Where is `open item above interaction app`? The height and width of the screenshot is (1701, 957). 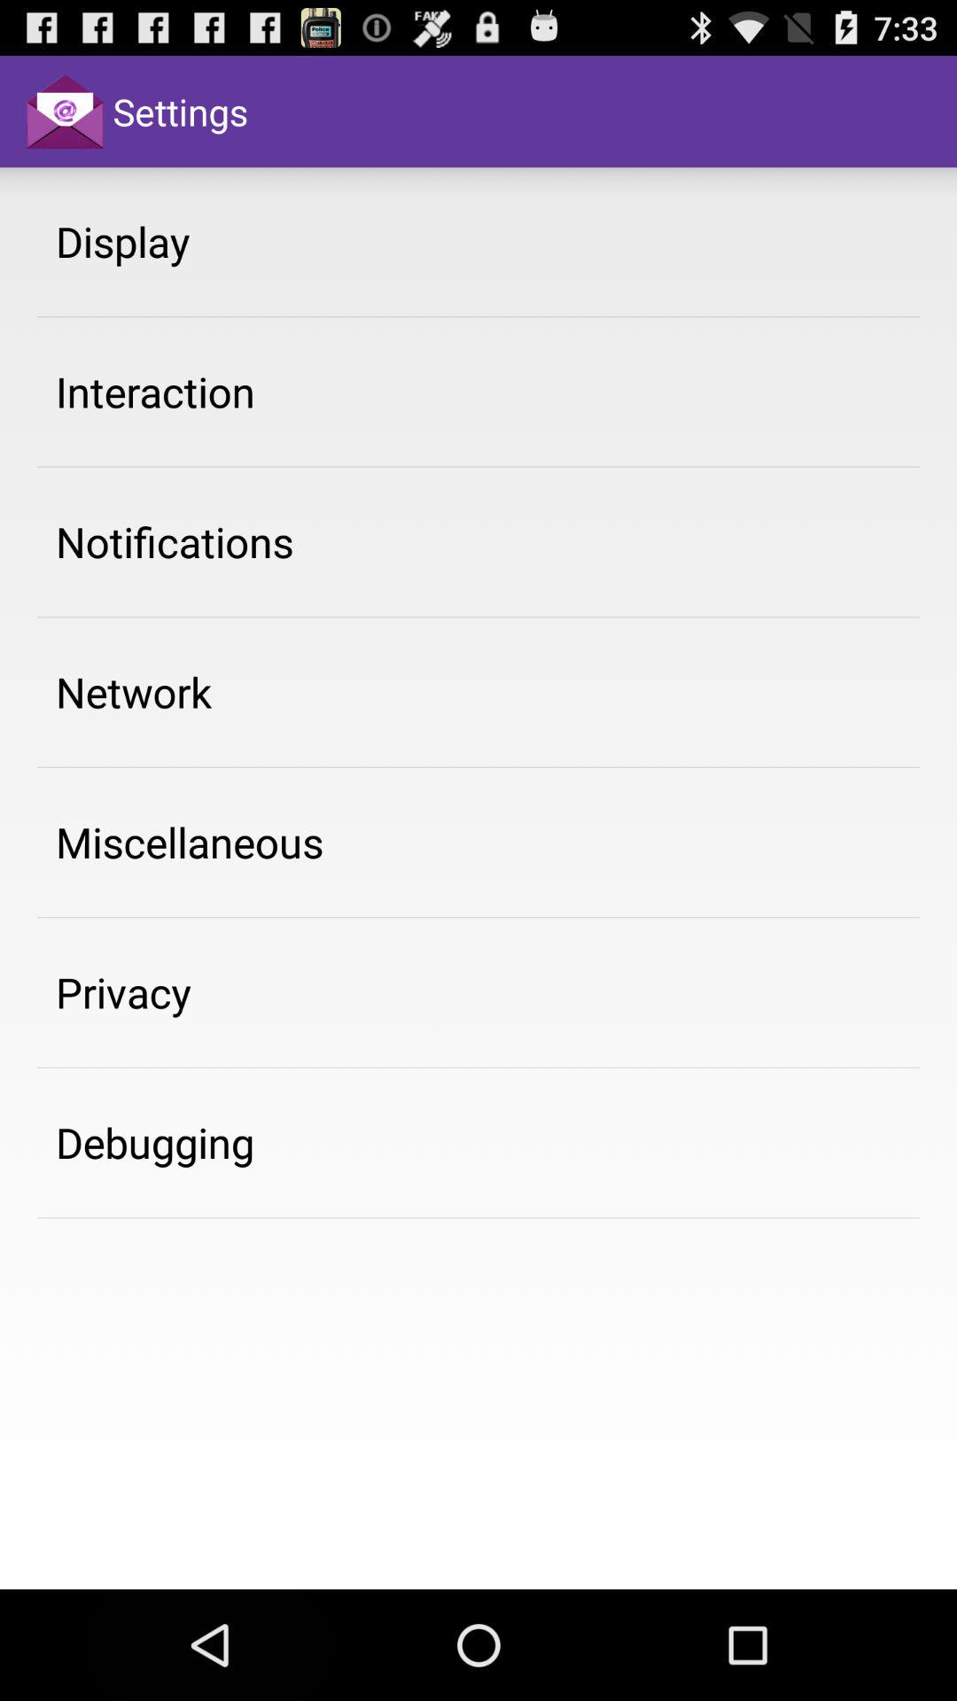 open item above interaction app is located at coordinates (122, 241).